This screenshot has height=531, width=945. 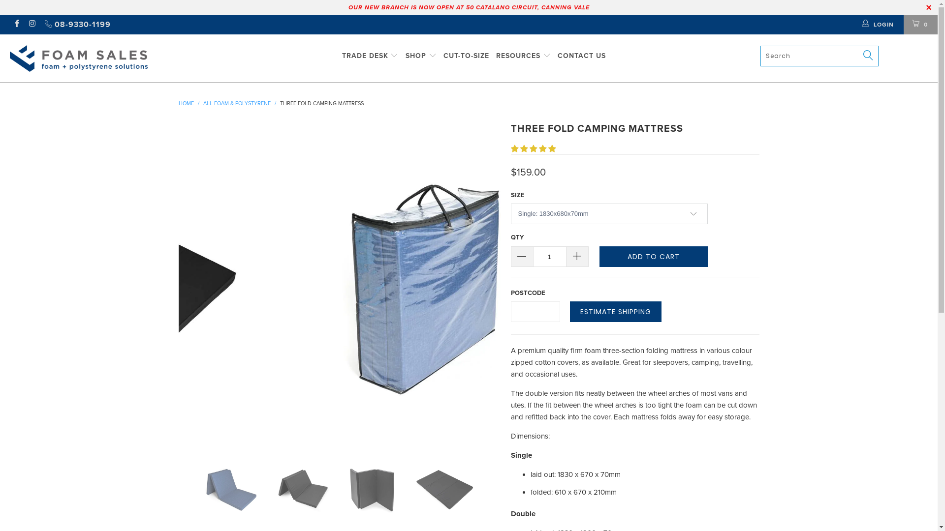 What do you see at coordinates (582, 56) in the screenshot?
I see `CONTACT US` at bounding box center [582, 56].